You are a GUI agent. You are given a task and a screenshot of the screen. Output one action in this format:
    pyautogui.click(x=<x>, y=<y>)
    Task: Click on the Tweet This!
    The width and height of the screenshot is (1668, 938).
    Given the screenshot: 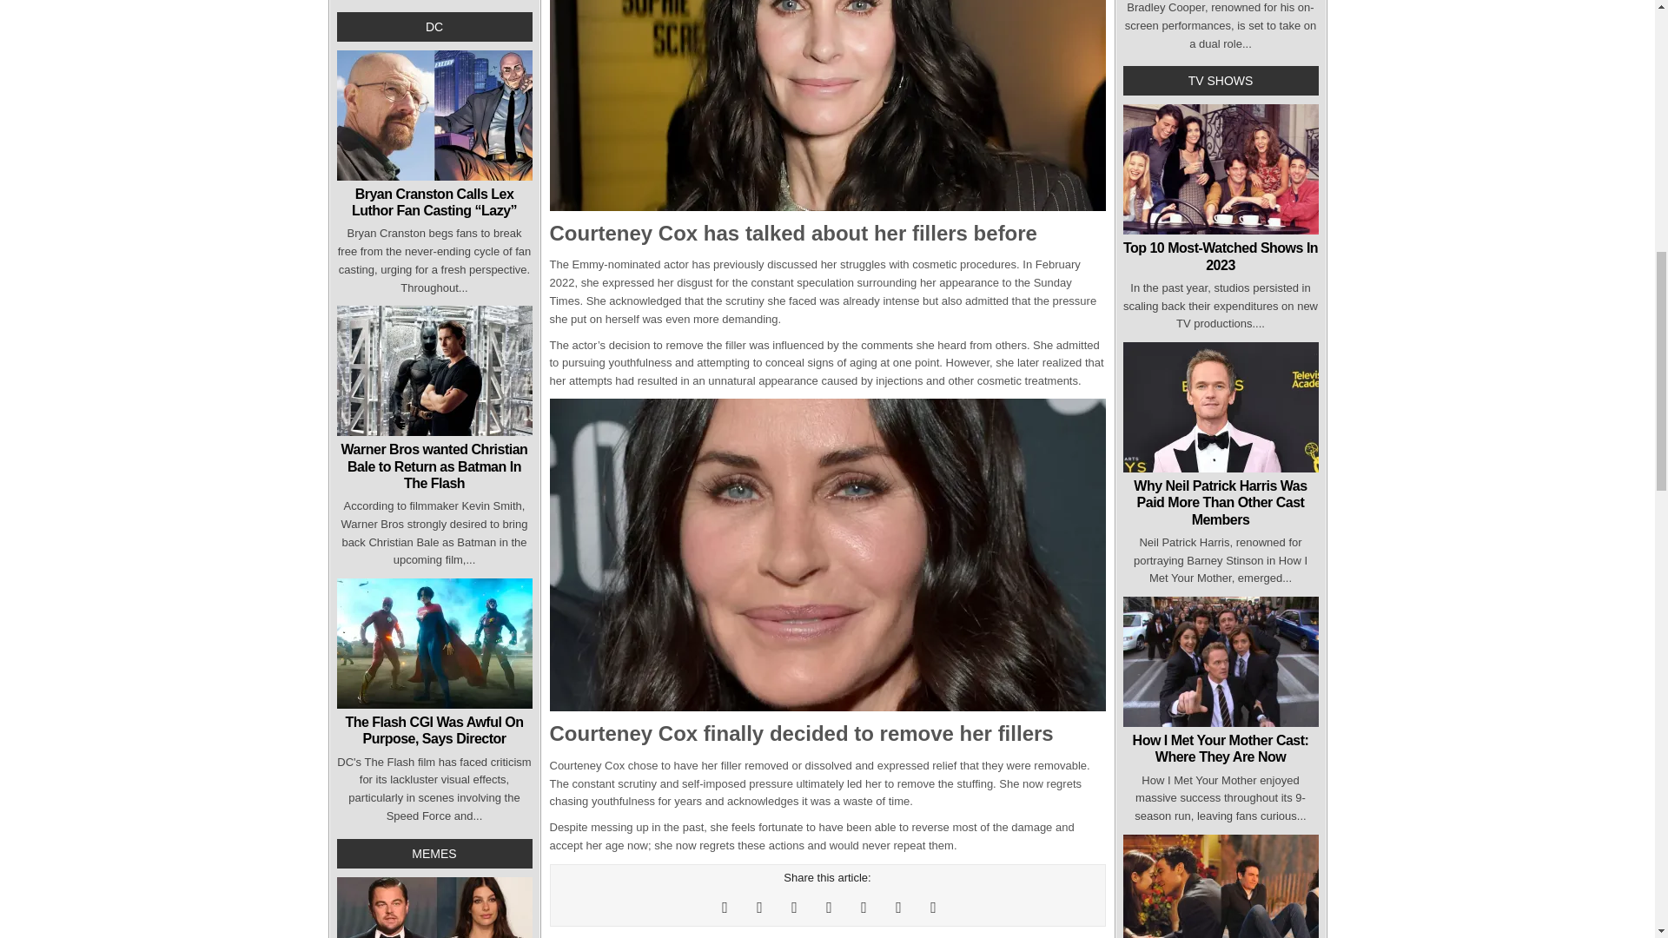 What is the action you would take?
    pyautogui.click(x=725, y=907)
    